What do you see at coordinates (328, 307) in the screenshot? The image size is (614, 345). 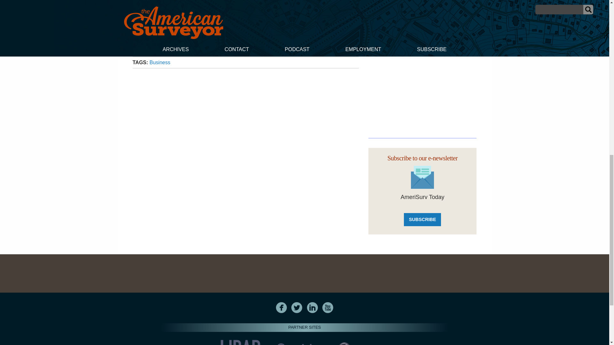 I see `icon-sm-youtube` at bounding box center [328, 307].